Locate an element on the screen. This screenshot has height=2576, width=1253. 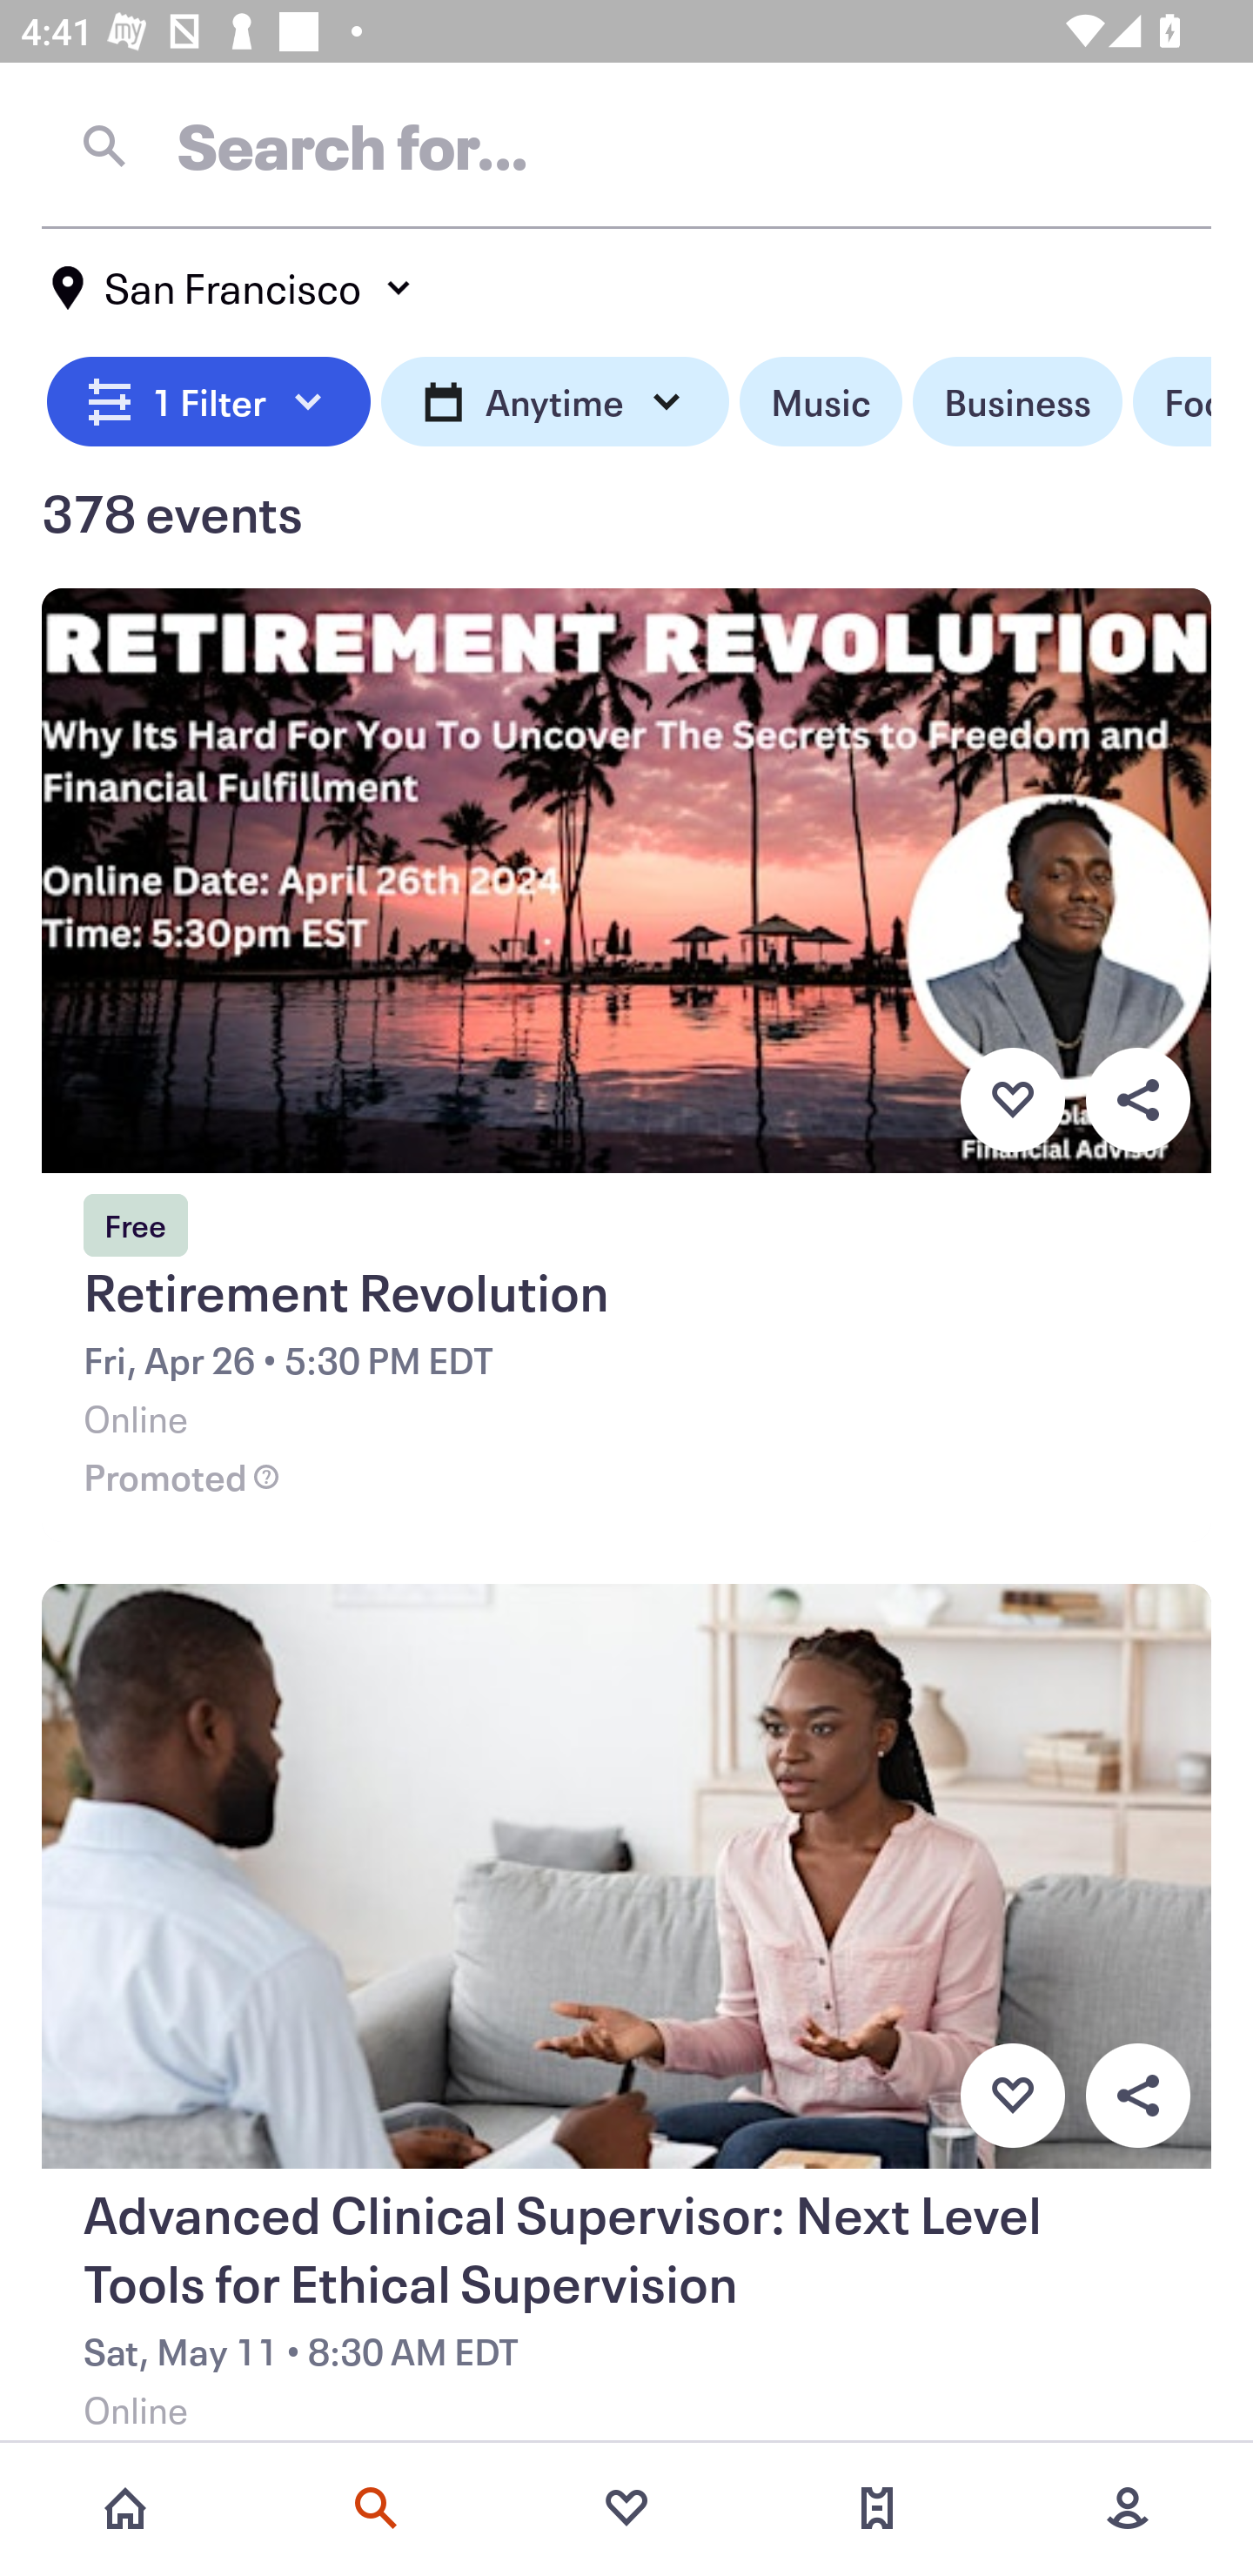
Overflow menu button is located at coordinates (1137, 2096).